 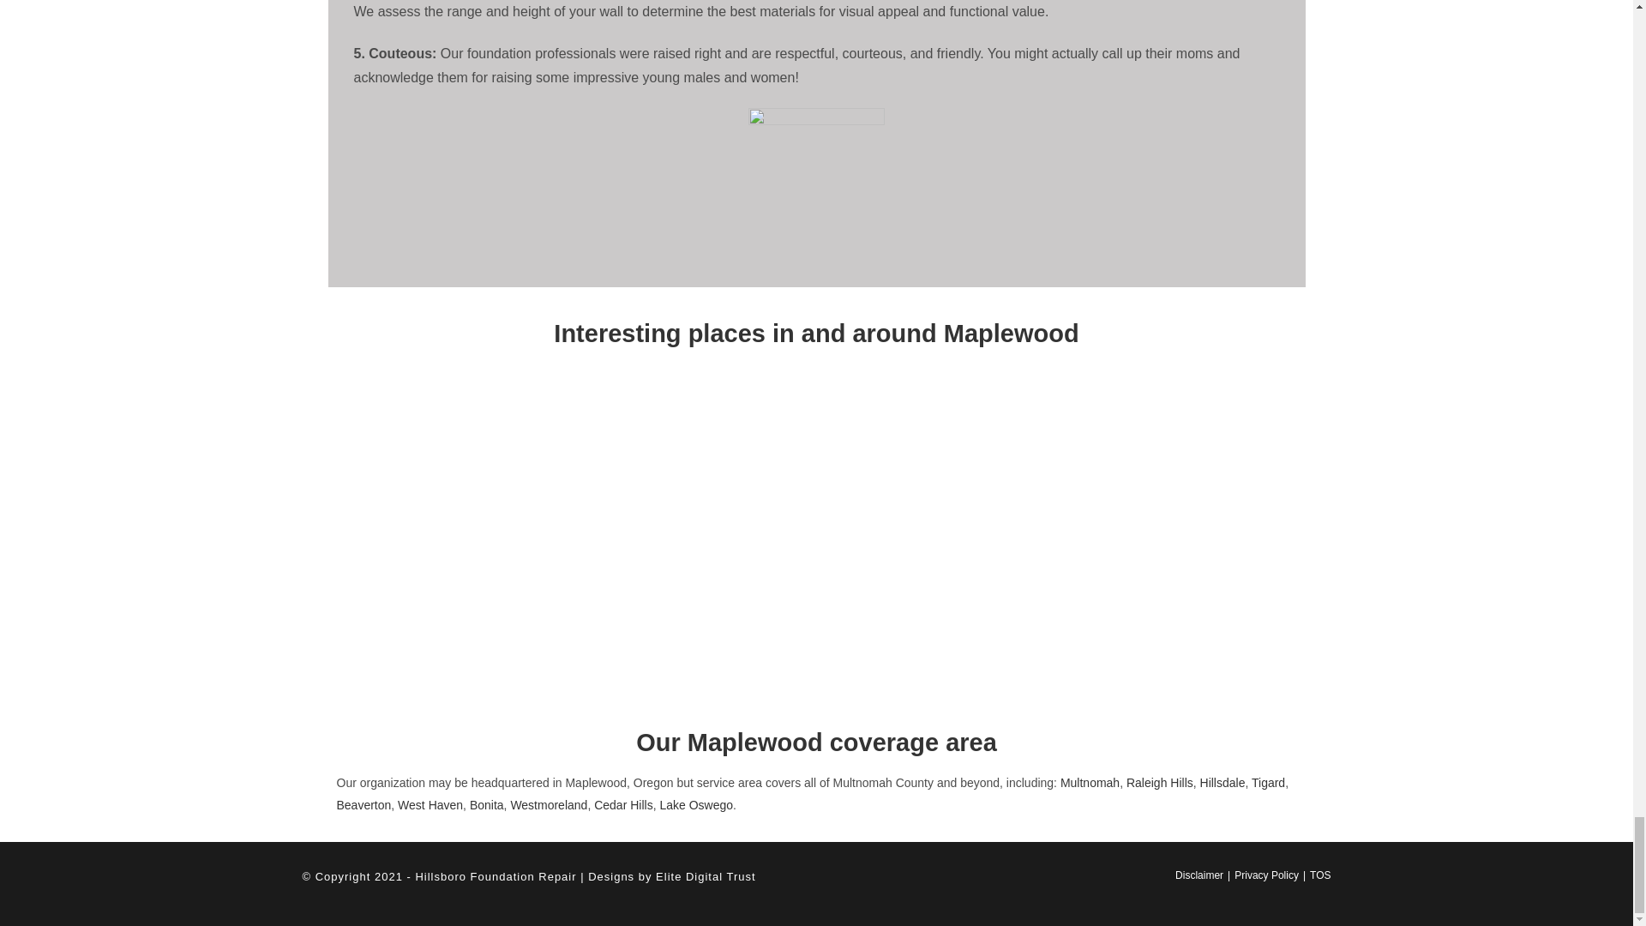 What do you see at coordinates (363, 804) in the screenshot?
I see `Beaverton` at bounding box center [363, 804].